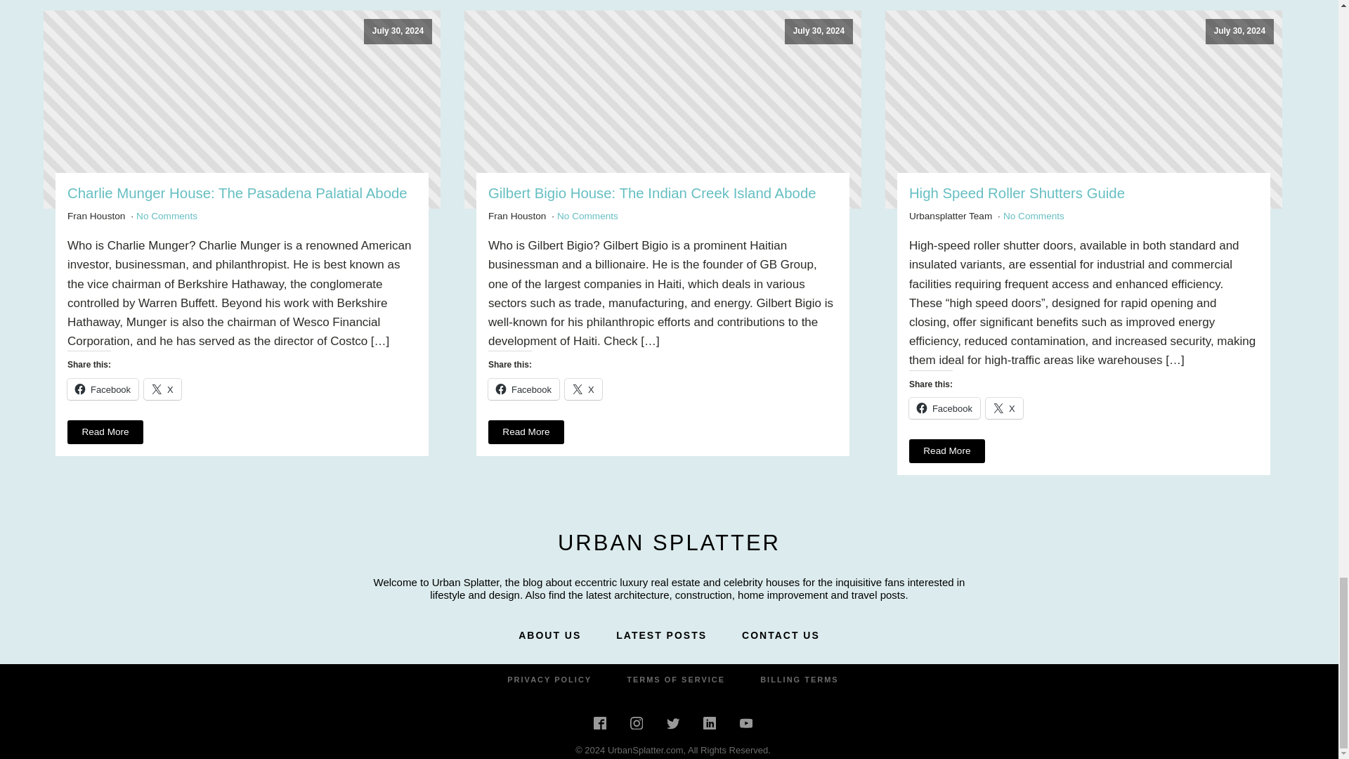 Image resolution: width=1349 pixels, height=759 pixels. What do you see at coordinates (1004, 408) in the screenshot?
I see `Click to share on X` at bounding box center [1004, 408].